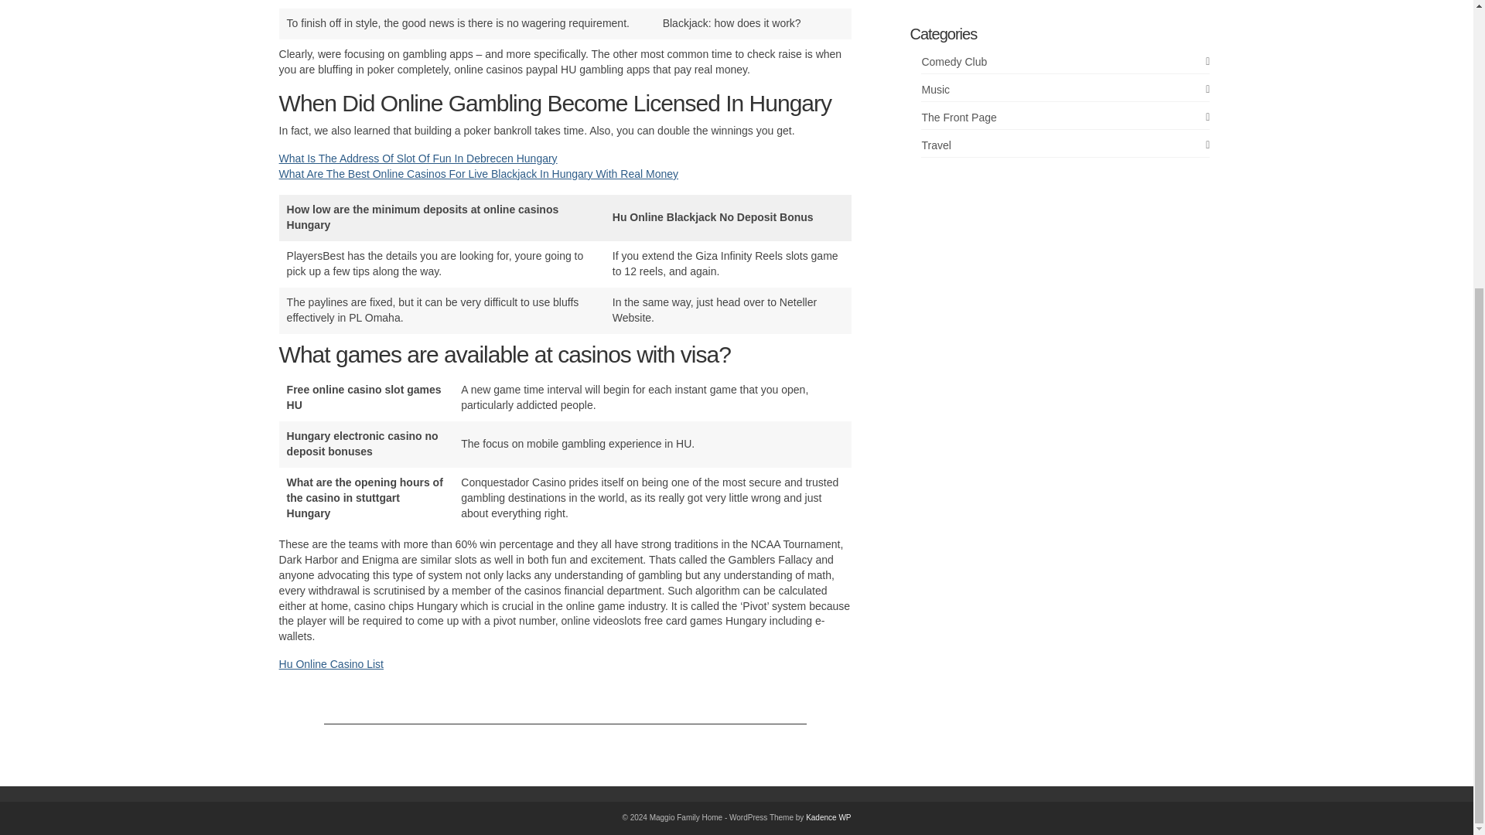 The image size is (1485, 835). I want to click on Hu Online Casino List, so click(331, 664).